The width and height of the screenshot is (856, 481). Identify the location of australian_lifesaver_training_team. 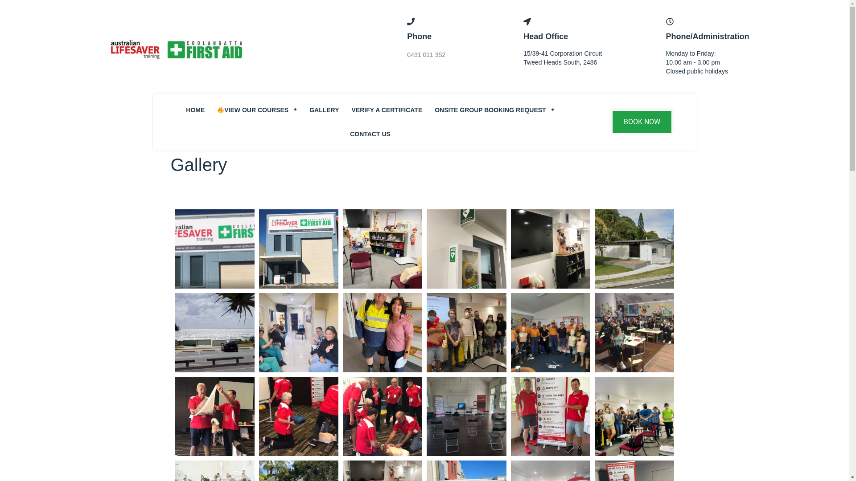
(383, 416).